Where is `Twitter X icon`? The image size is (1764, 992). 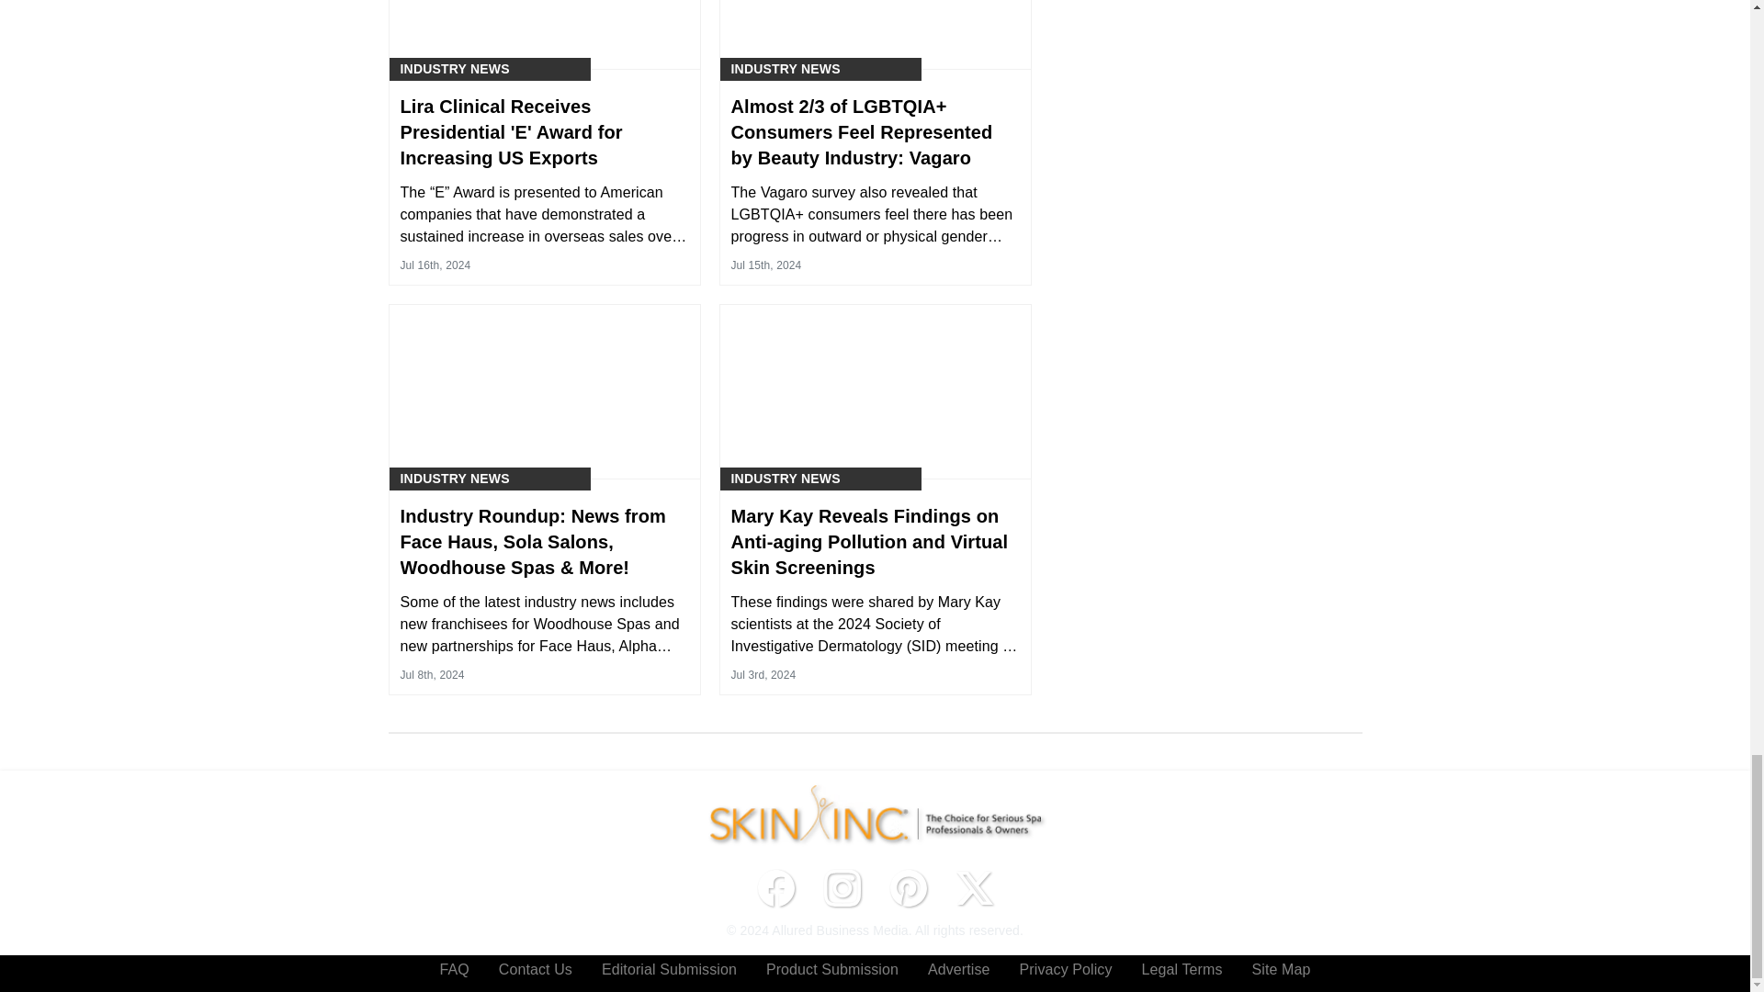
Twitter X icon is located at coordinates (974, 888).